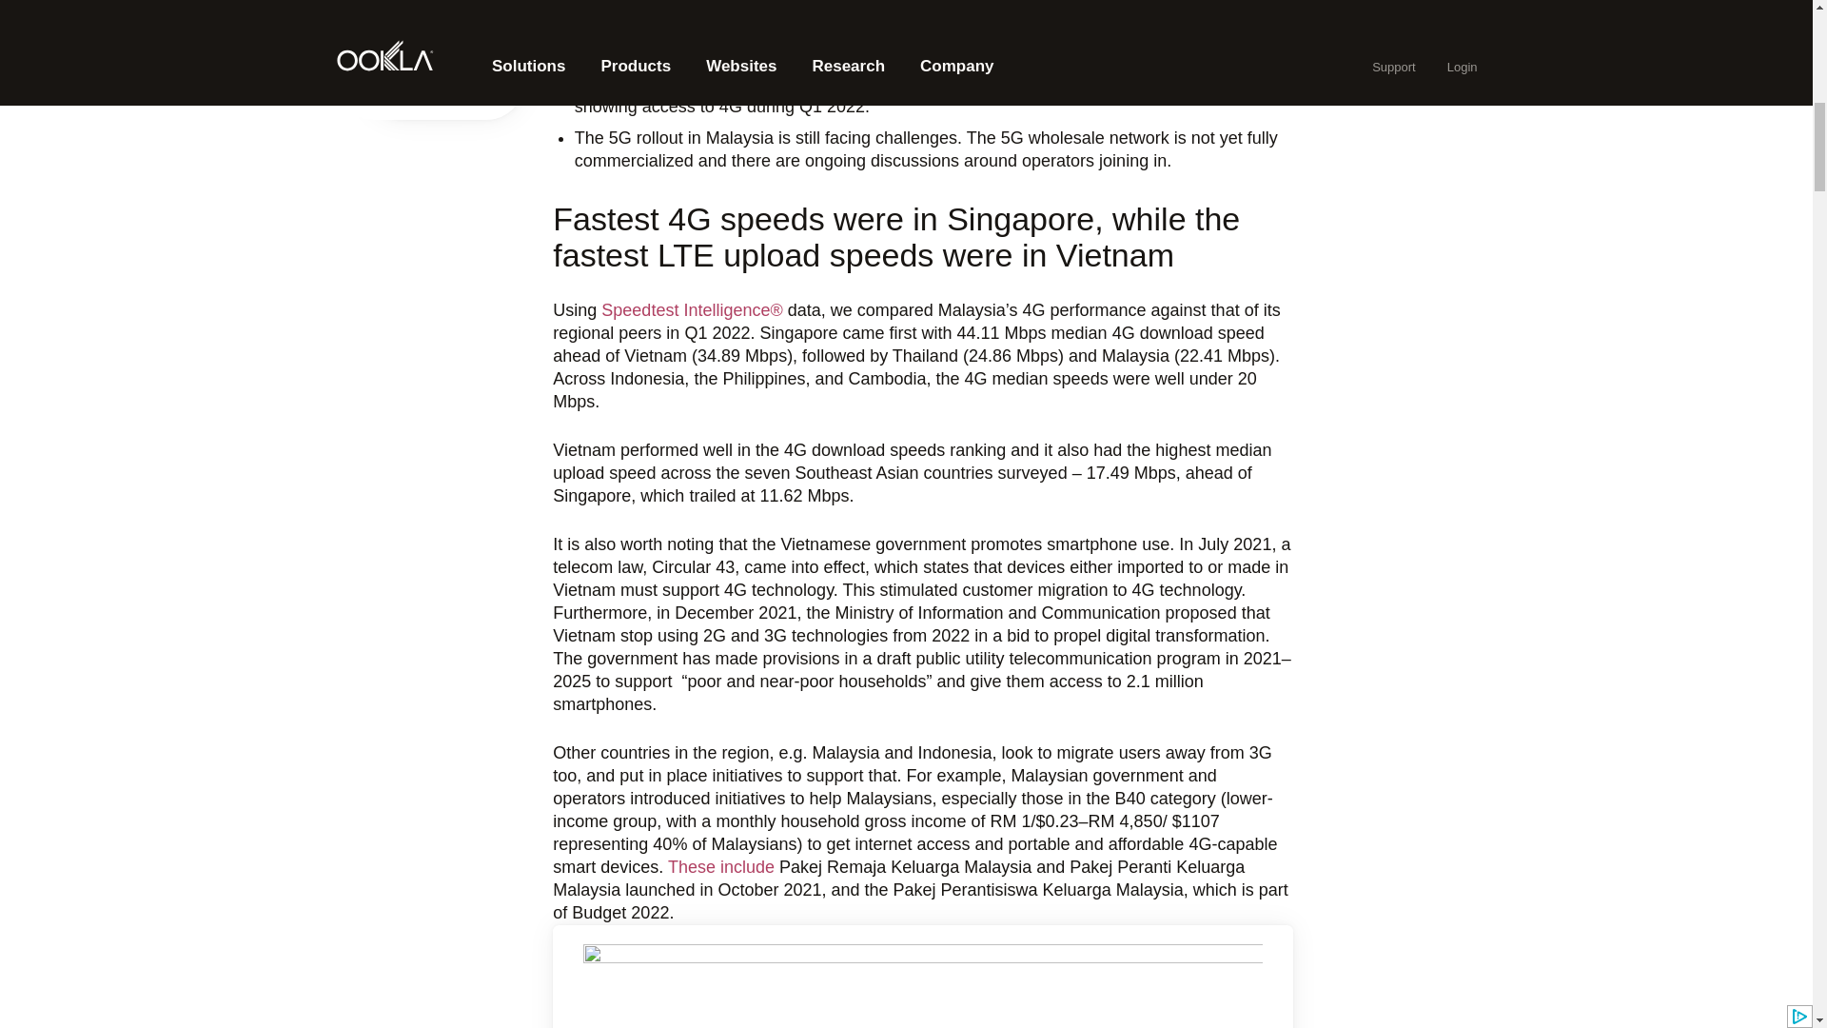 The height and width of the screenshot is (1028, 1827). Describe the element at coordinates (417, 70) in the screenshot. I see `Reddit` at that location.